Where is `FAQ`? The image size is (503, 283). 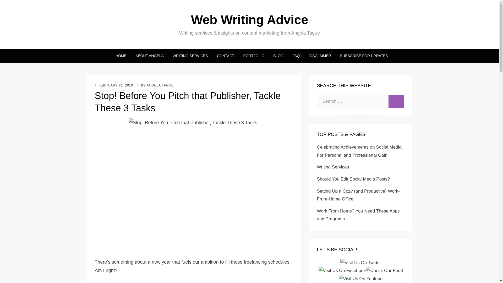 FAQ is located at coordinates (296, 56).